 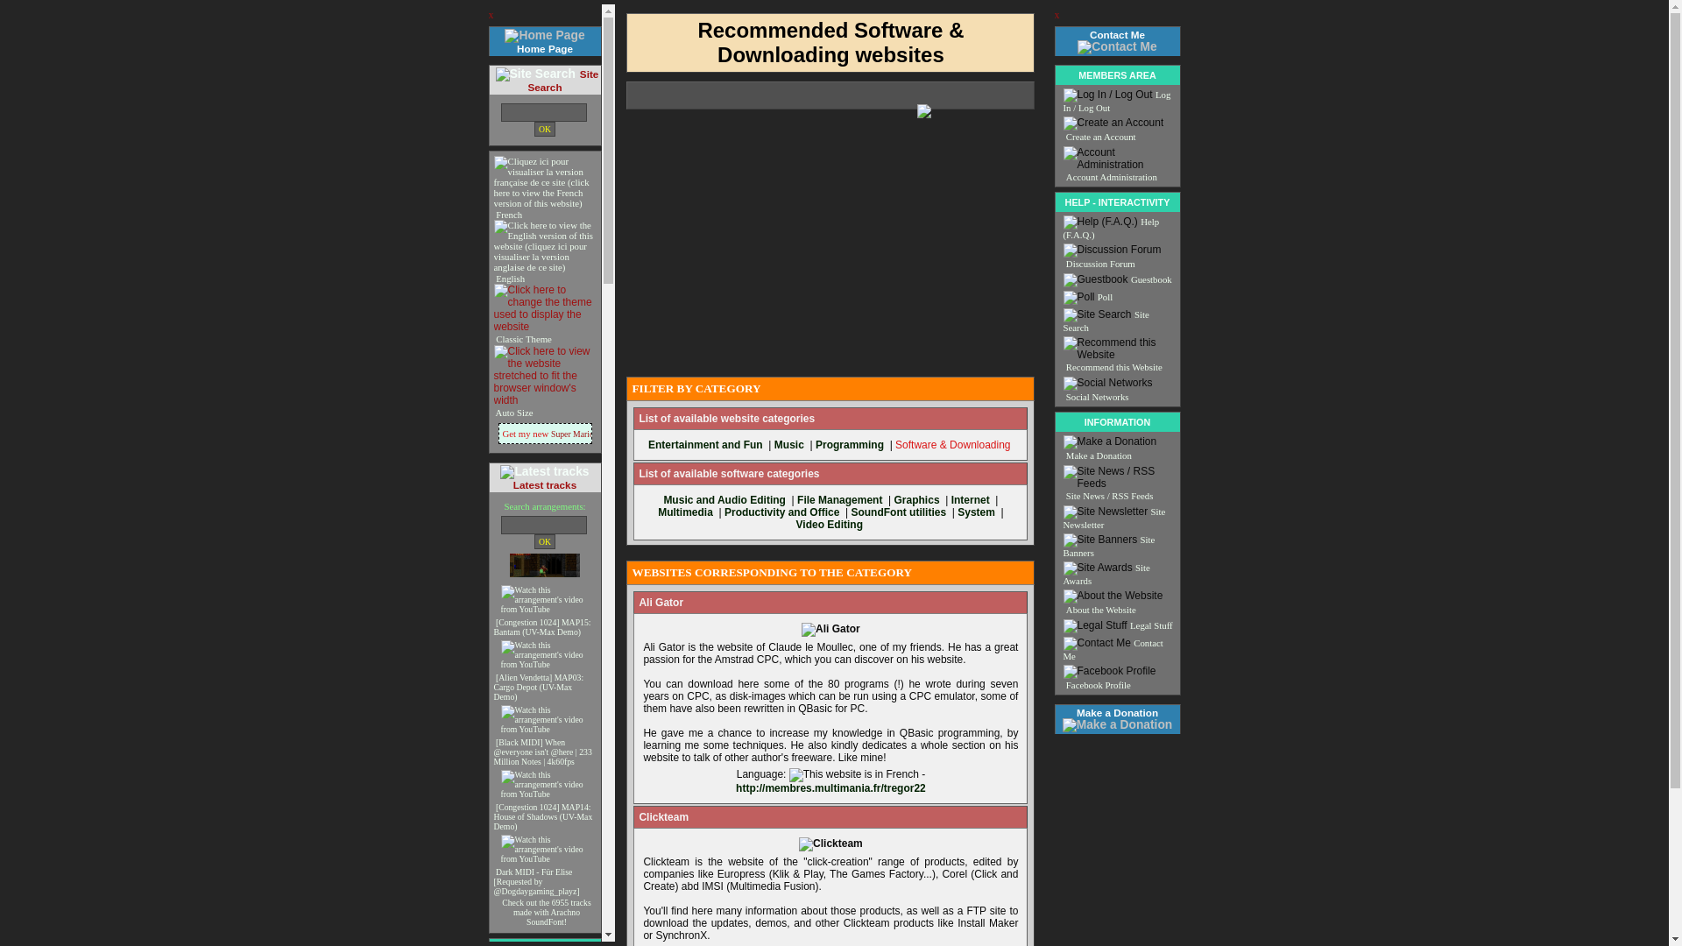 What do you see at coordinates (545, 129) in the screenshot?
I see `OK` at bounding box center [545, 129].